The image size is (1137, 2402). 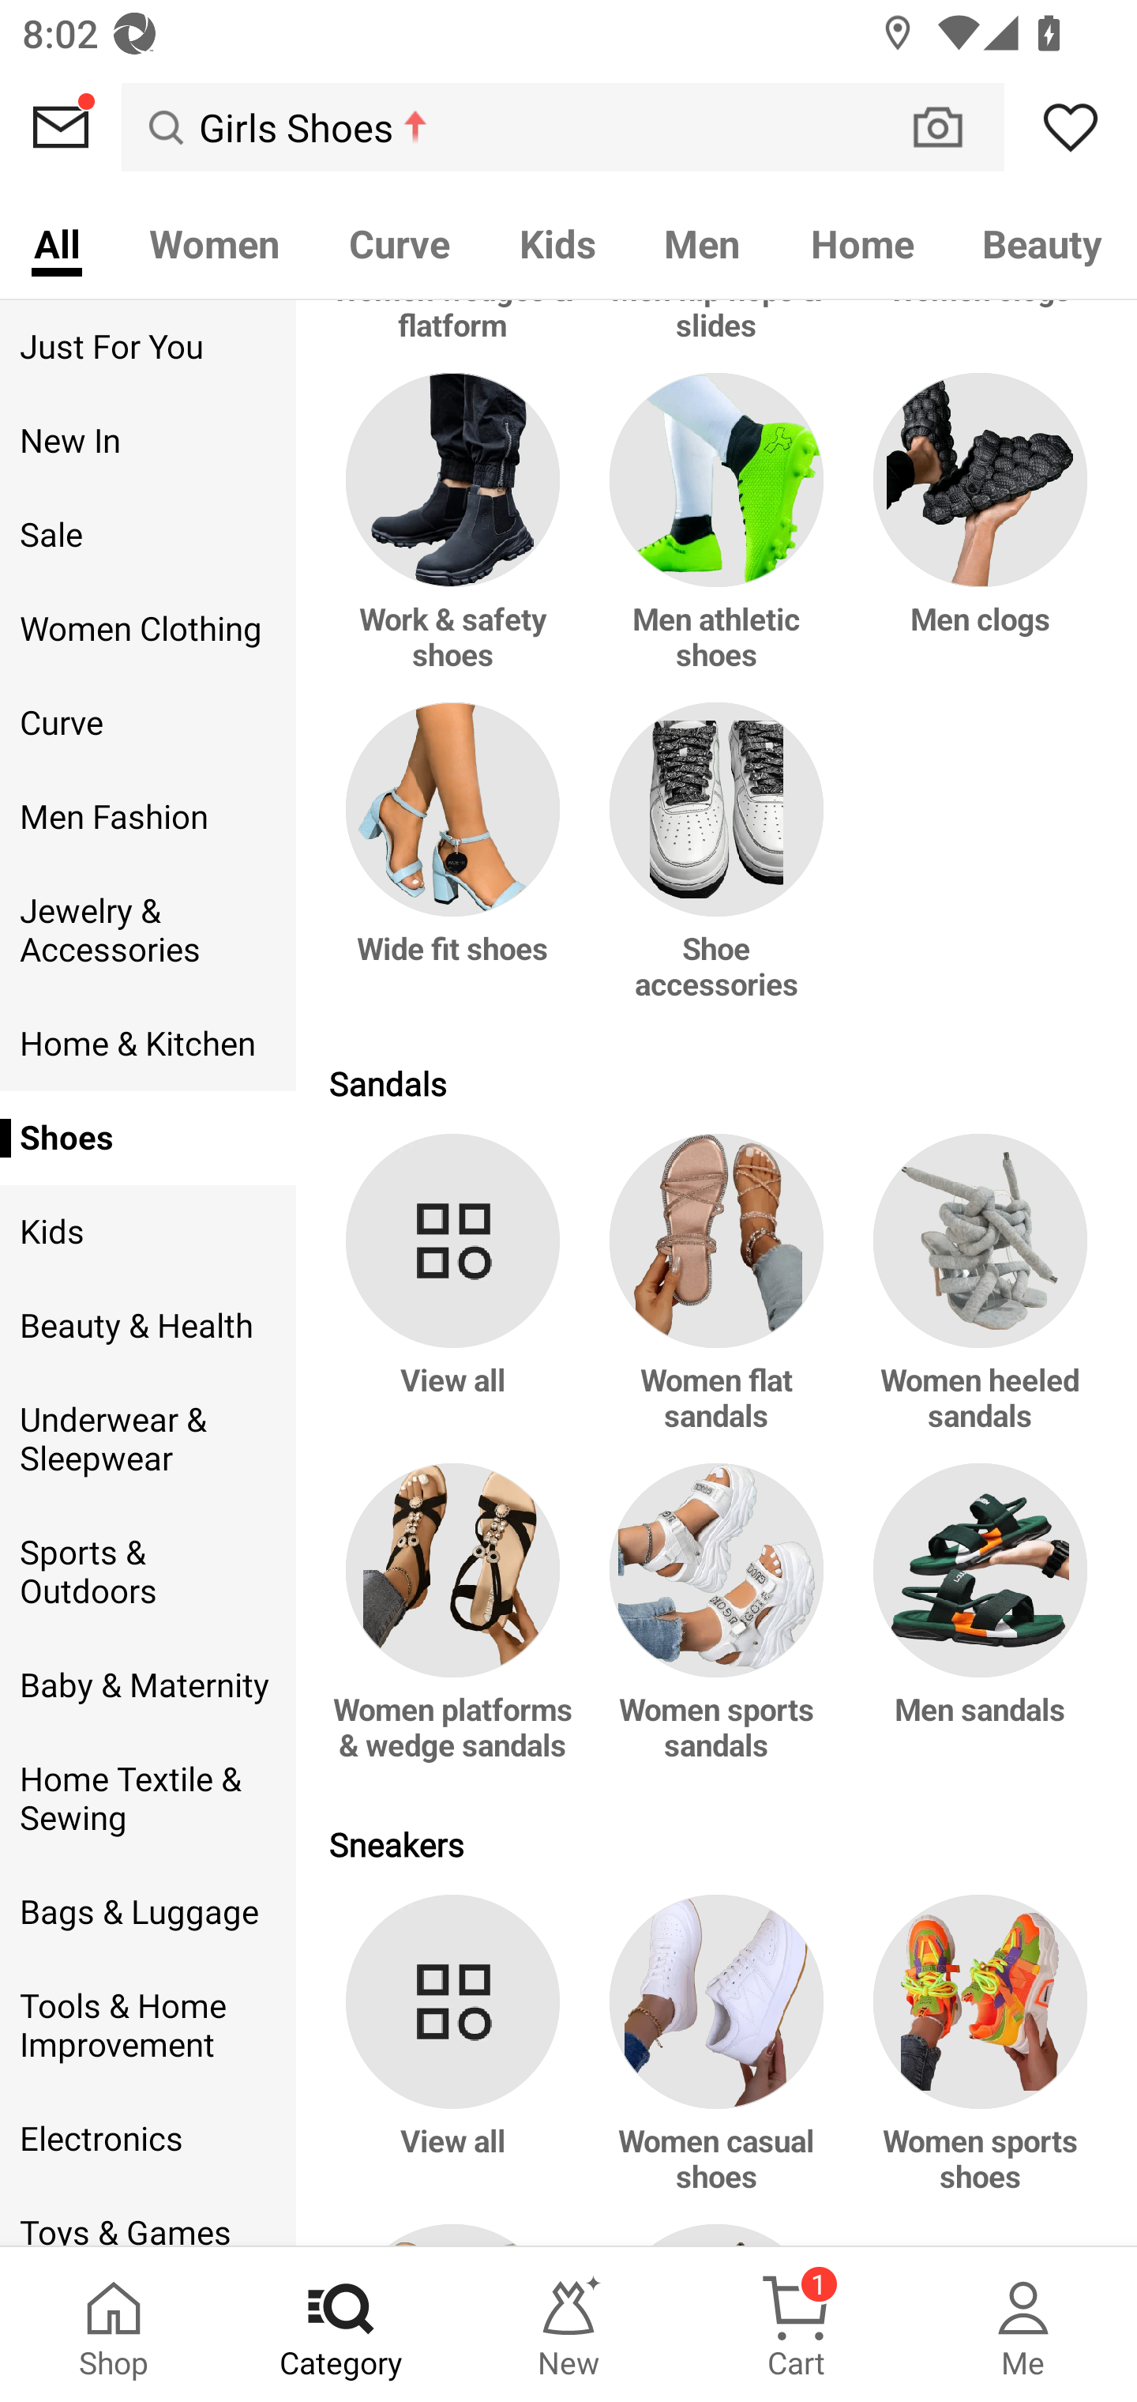 I want to click on Men, so click(x=703, y=242).